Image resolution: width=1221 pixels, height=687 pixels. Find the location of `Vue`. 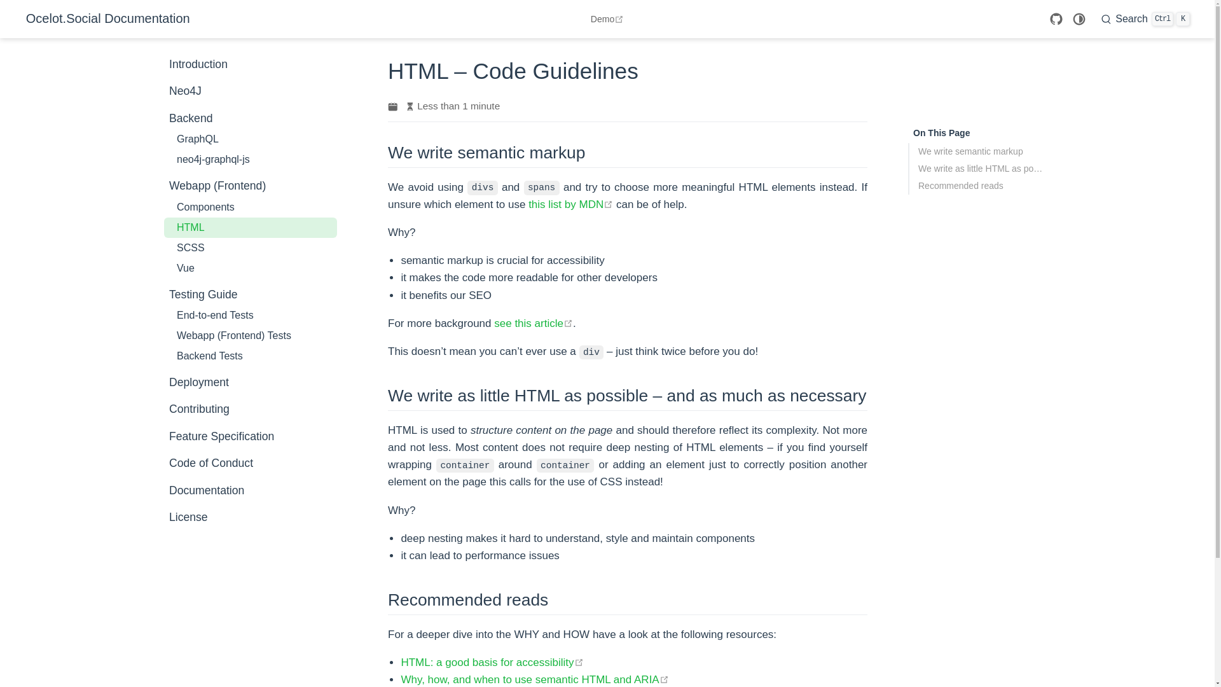

Vue is located at coordinates (250, 436).